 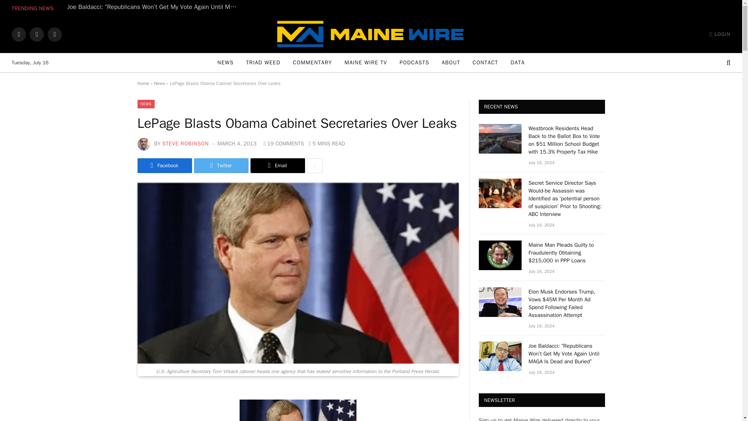 I want to click on COMMENTARY, so click(x=312, y=62).